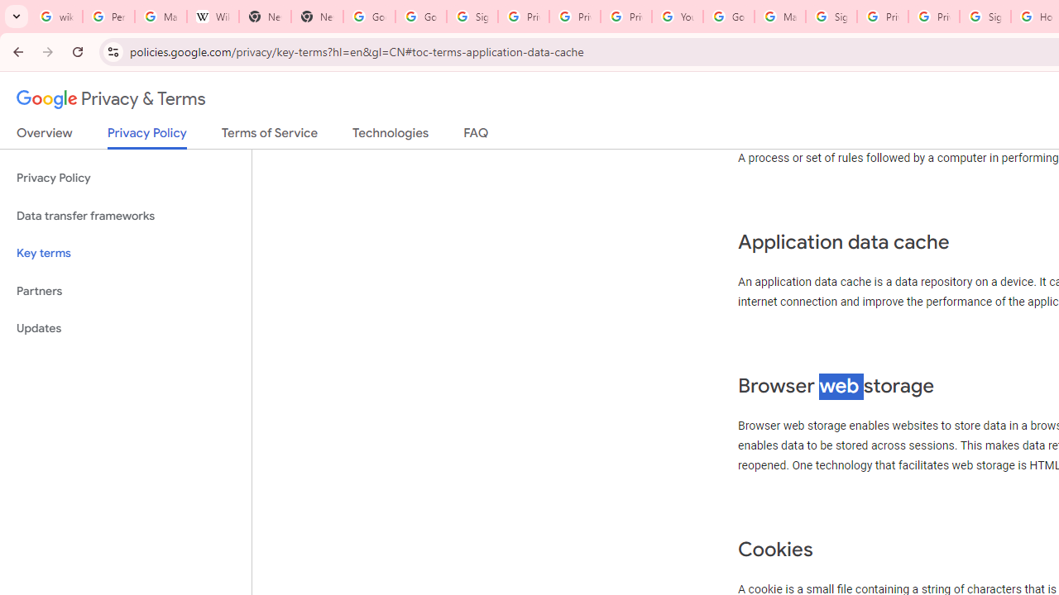  What do you see at coordinates (677, 17) in the screenshot?
I see `YouTube` at bounding box center [677, 17].